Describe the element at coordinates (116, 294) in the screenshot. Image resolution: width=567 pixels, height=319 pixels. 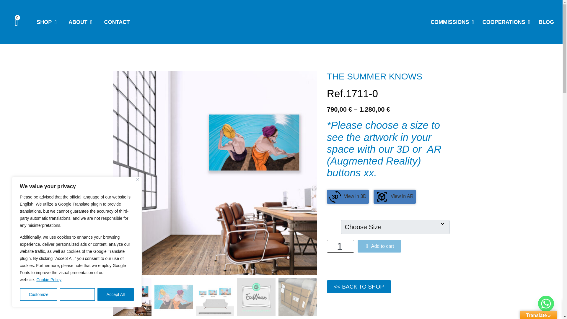
I see `Accept All` at that location.